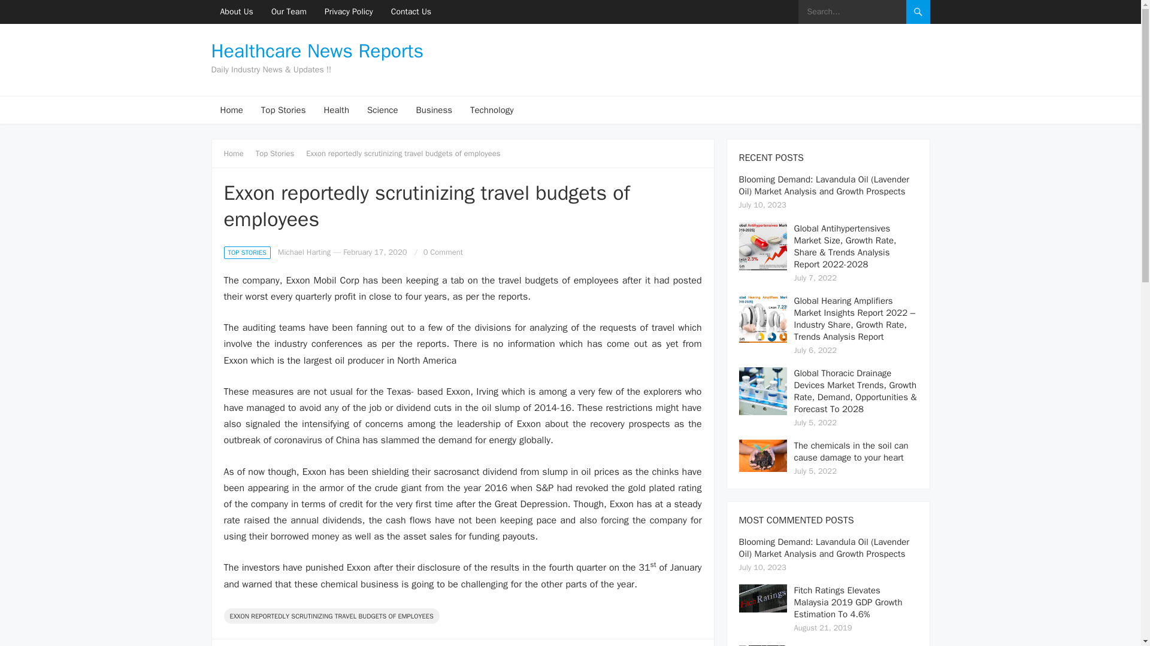  What do you see at coordinates (283, 110) in the screenshot?
I see `Top Stories` at bounding box center [283, 110].